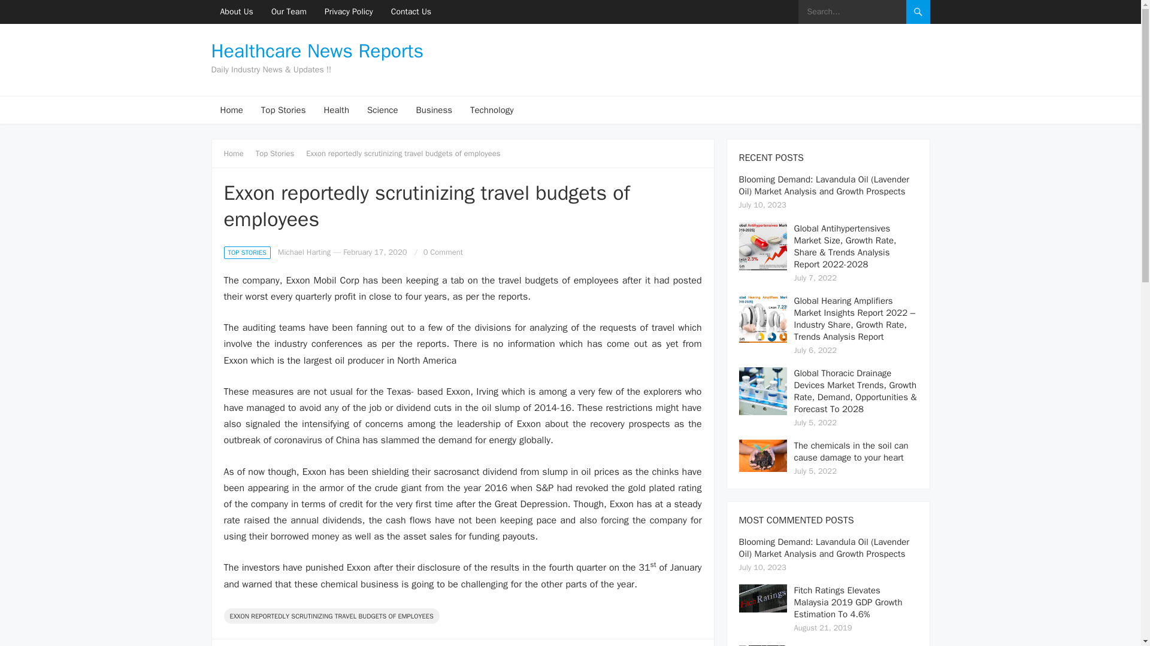  What do you see at coordinates (283, 110) in the screenshot?
I see `Top Stories` at bounding box center [283, 110].